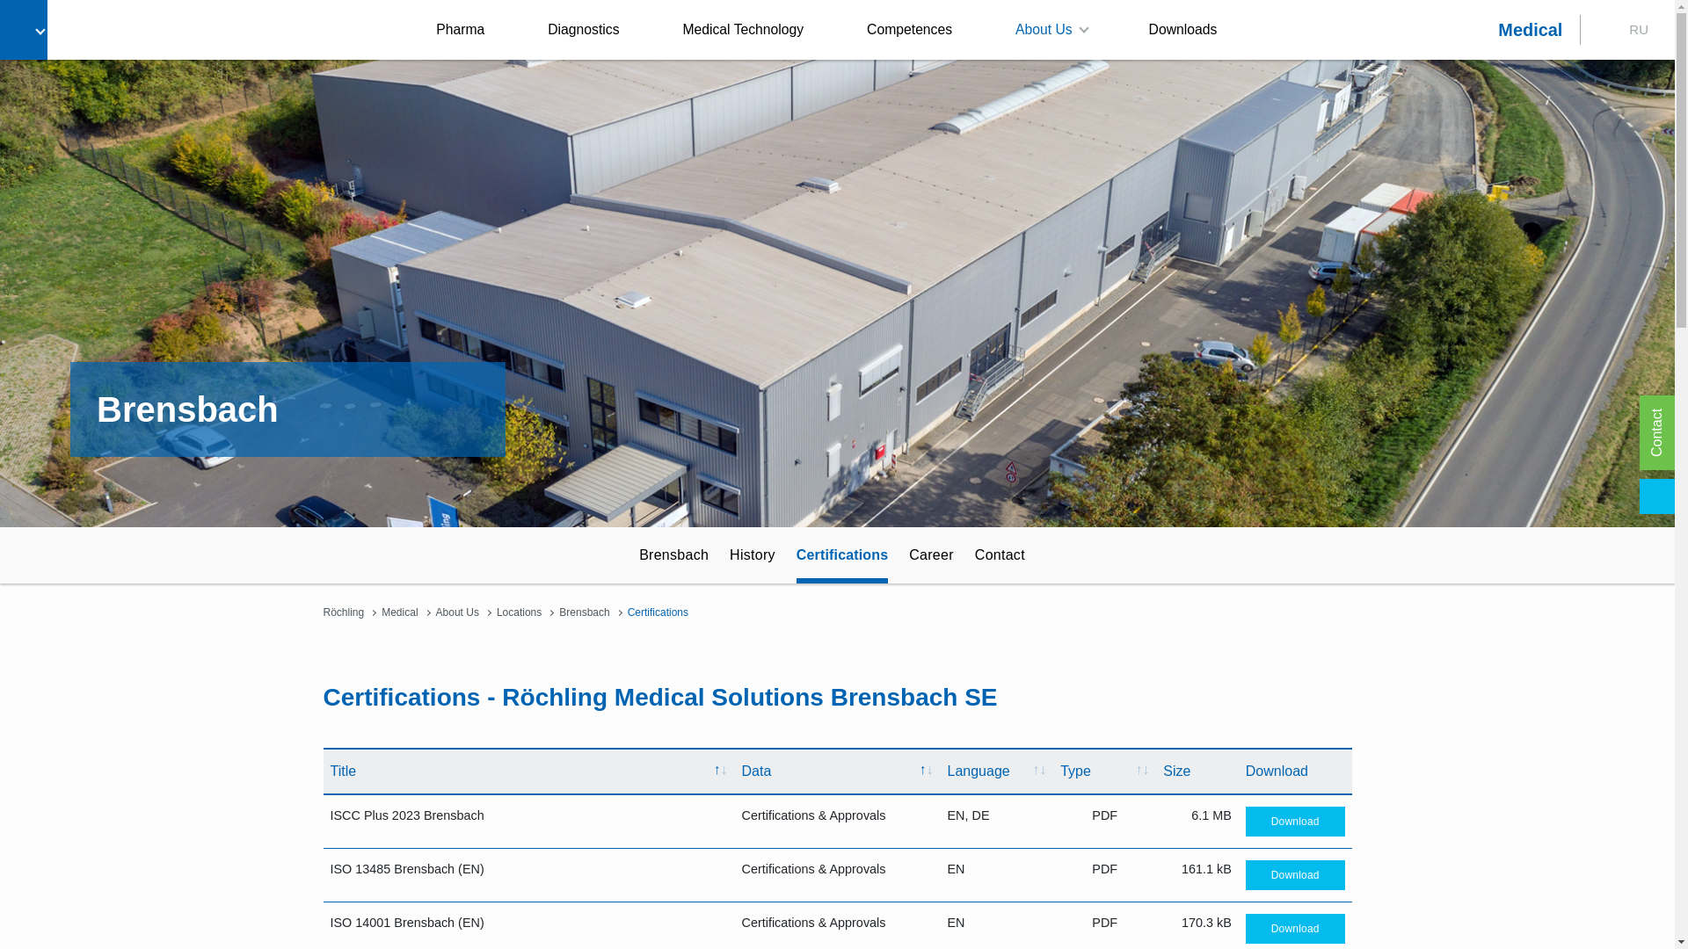  Describe the element at coordinates (1295, 821) in the screenshot. I see `Download` at that location.